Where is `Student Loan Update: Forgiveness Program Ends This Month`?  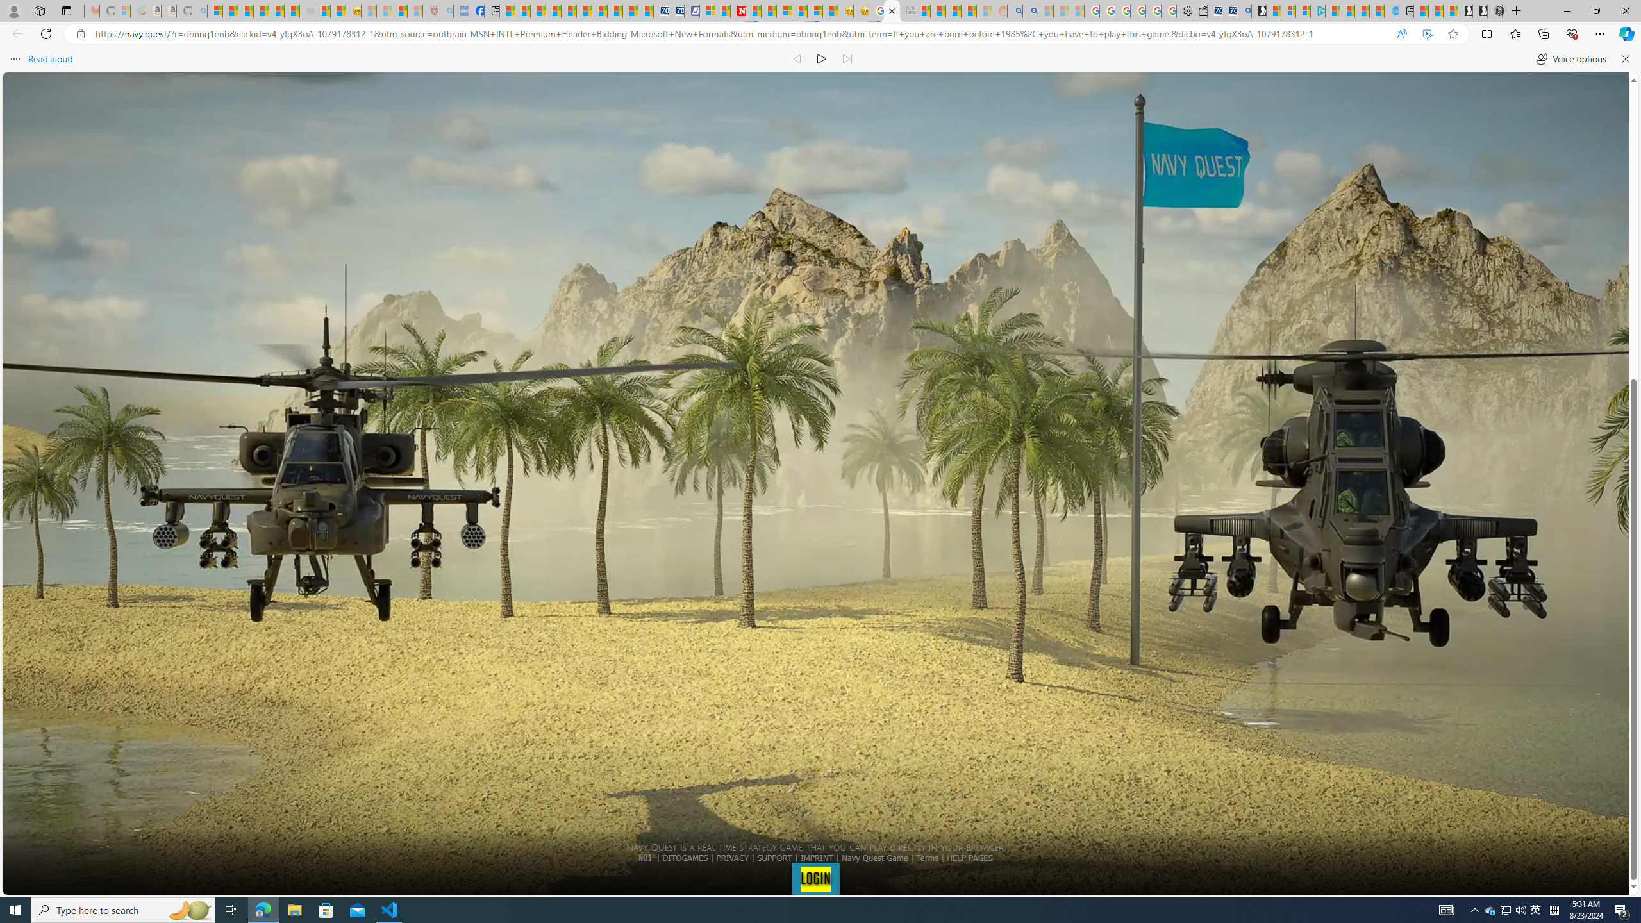 Student Loan Update: Forgiveness Program Ends This Month is located at coordinates (968, 11).